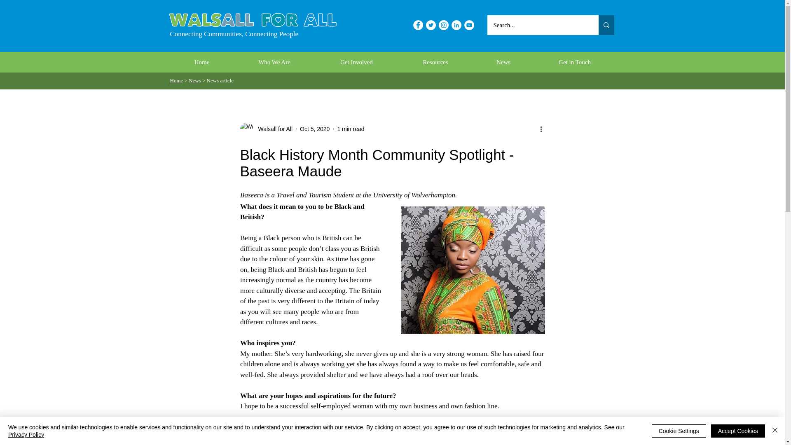 This screenshot has height=445, width=791. Describe the element at coordinates (435, 63) in the screenshot. I see `Resources` at that location.